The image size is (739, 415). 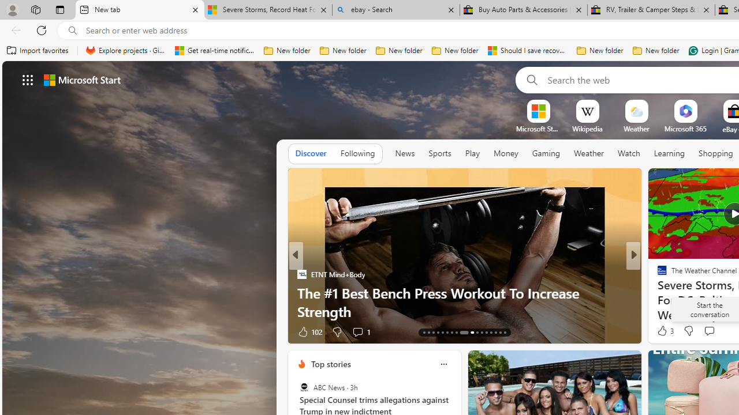 What do you see at coordinates (447, 332) in the screenshot?
I see `AutomationID: tab-18` at bounding box center [447, 332].